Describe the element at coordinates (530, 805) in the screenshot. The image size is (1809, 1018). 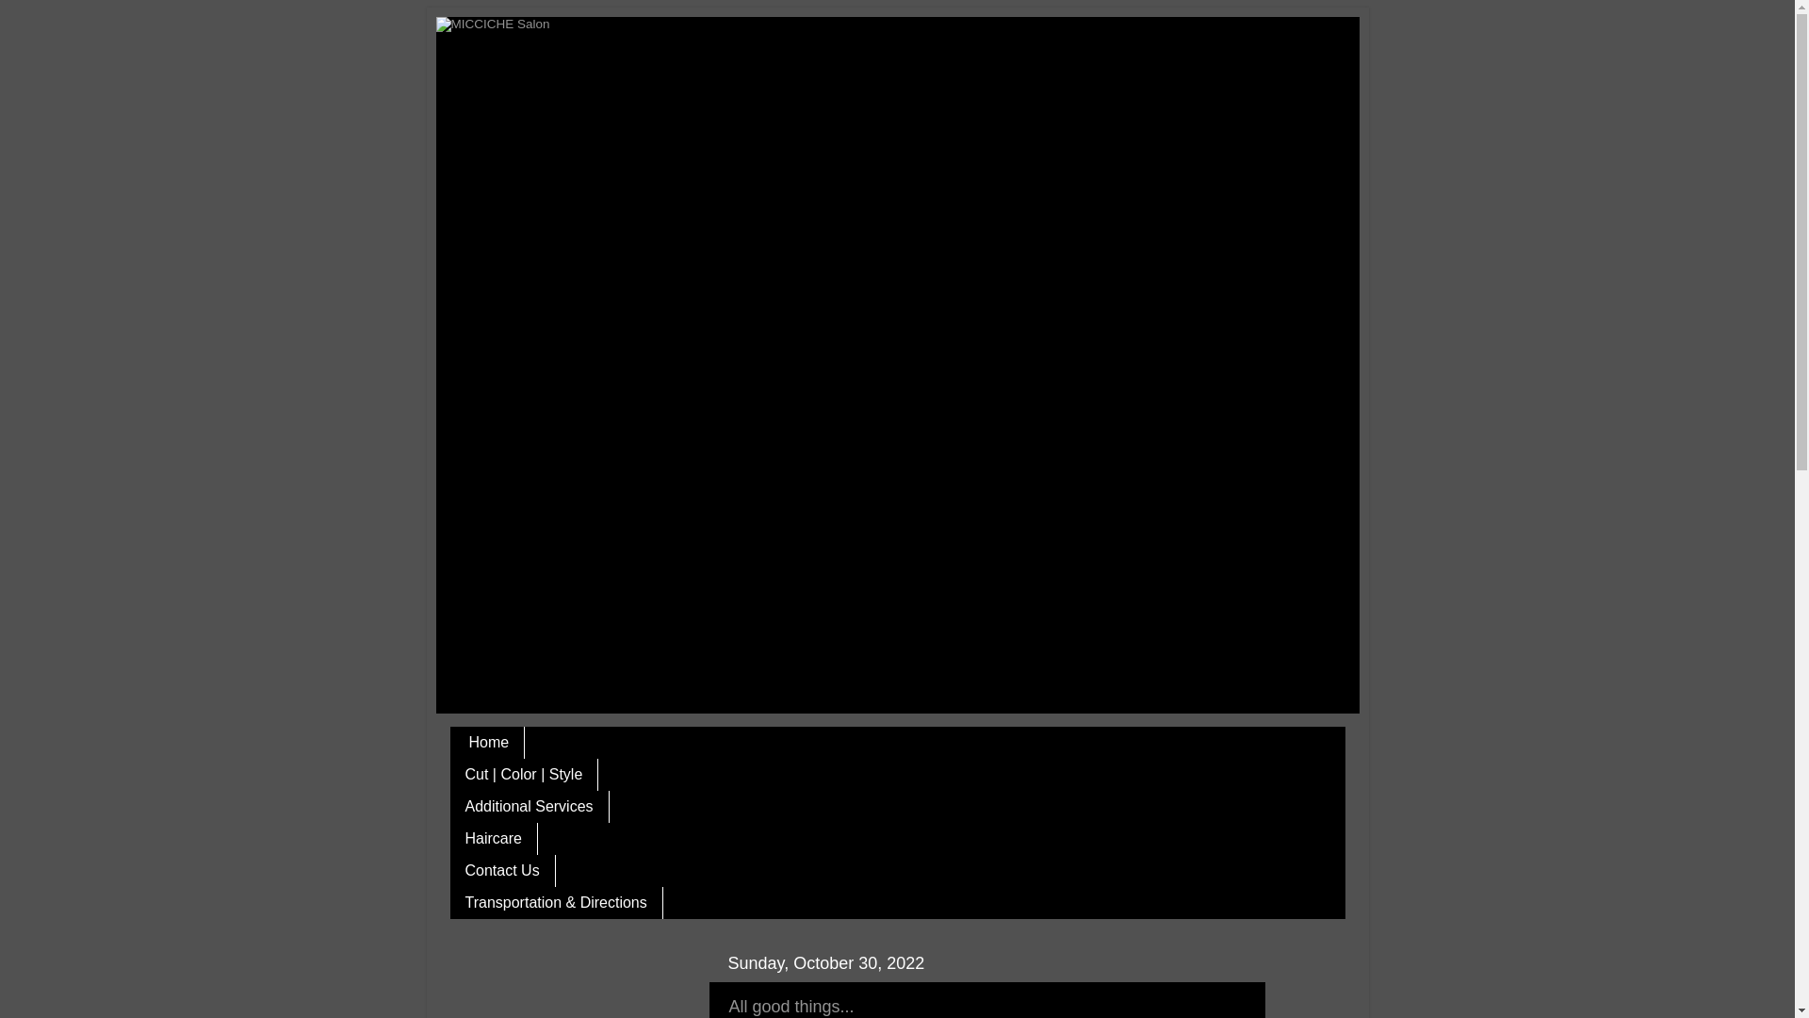
I see `Additional Services` at that location.